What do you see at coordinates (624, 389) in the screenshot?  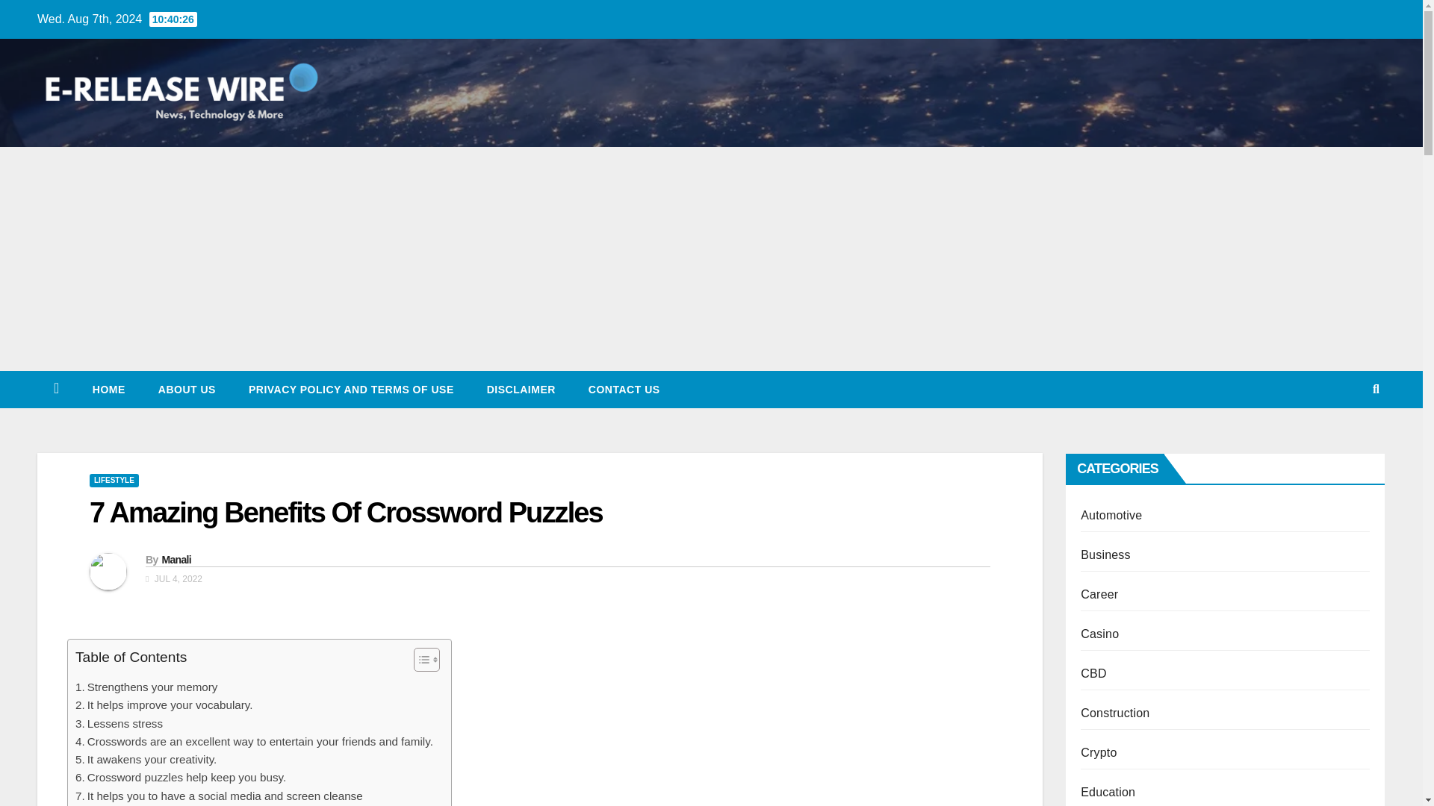 I see `Contact Us` at bounding box center [624, 389].